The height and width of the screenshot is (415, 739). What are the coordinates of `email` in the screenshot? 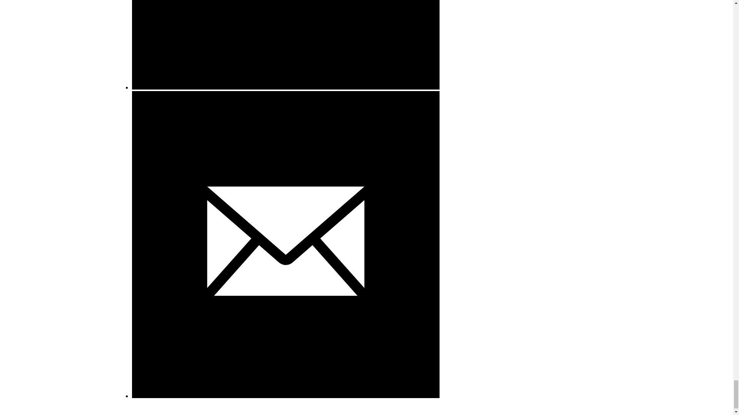 It's located at (285, 396).